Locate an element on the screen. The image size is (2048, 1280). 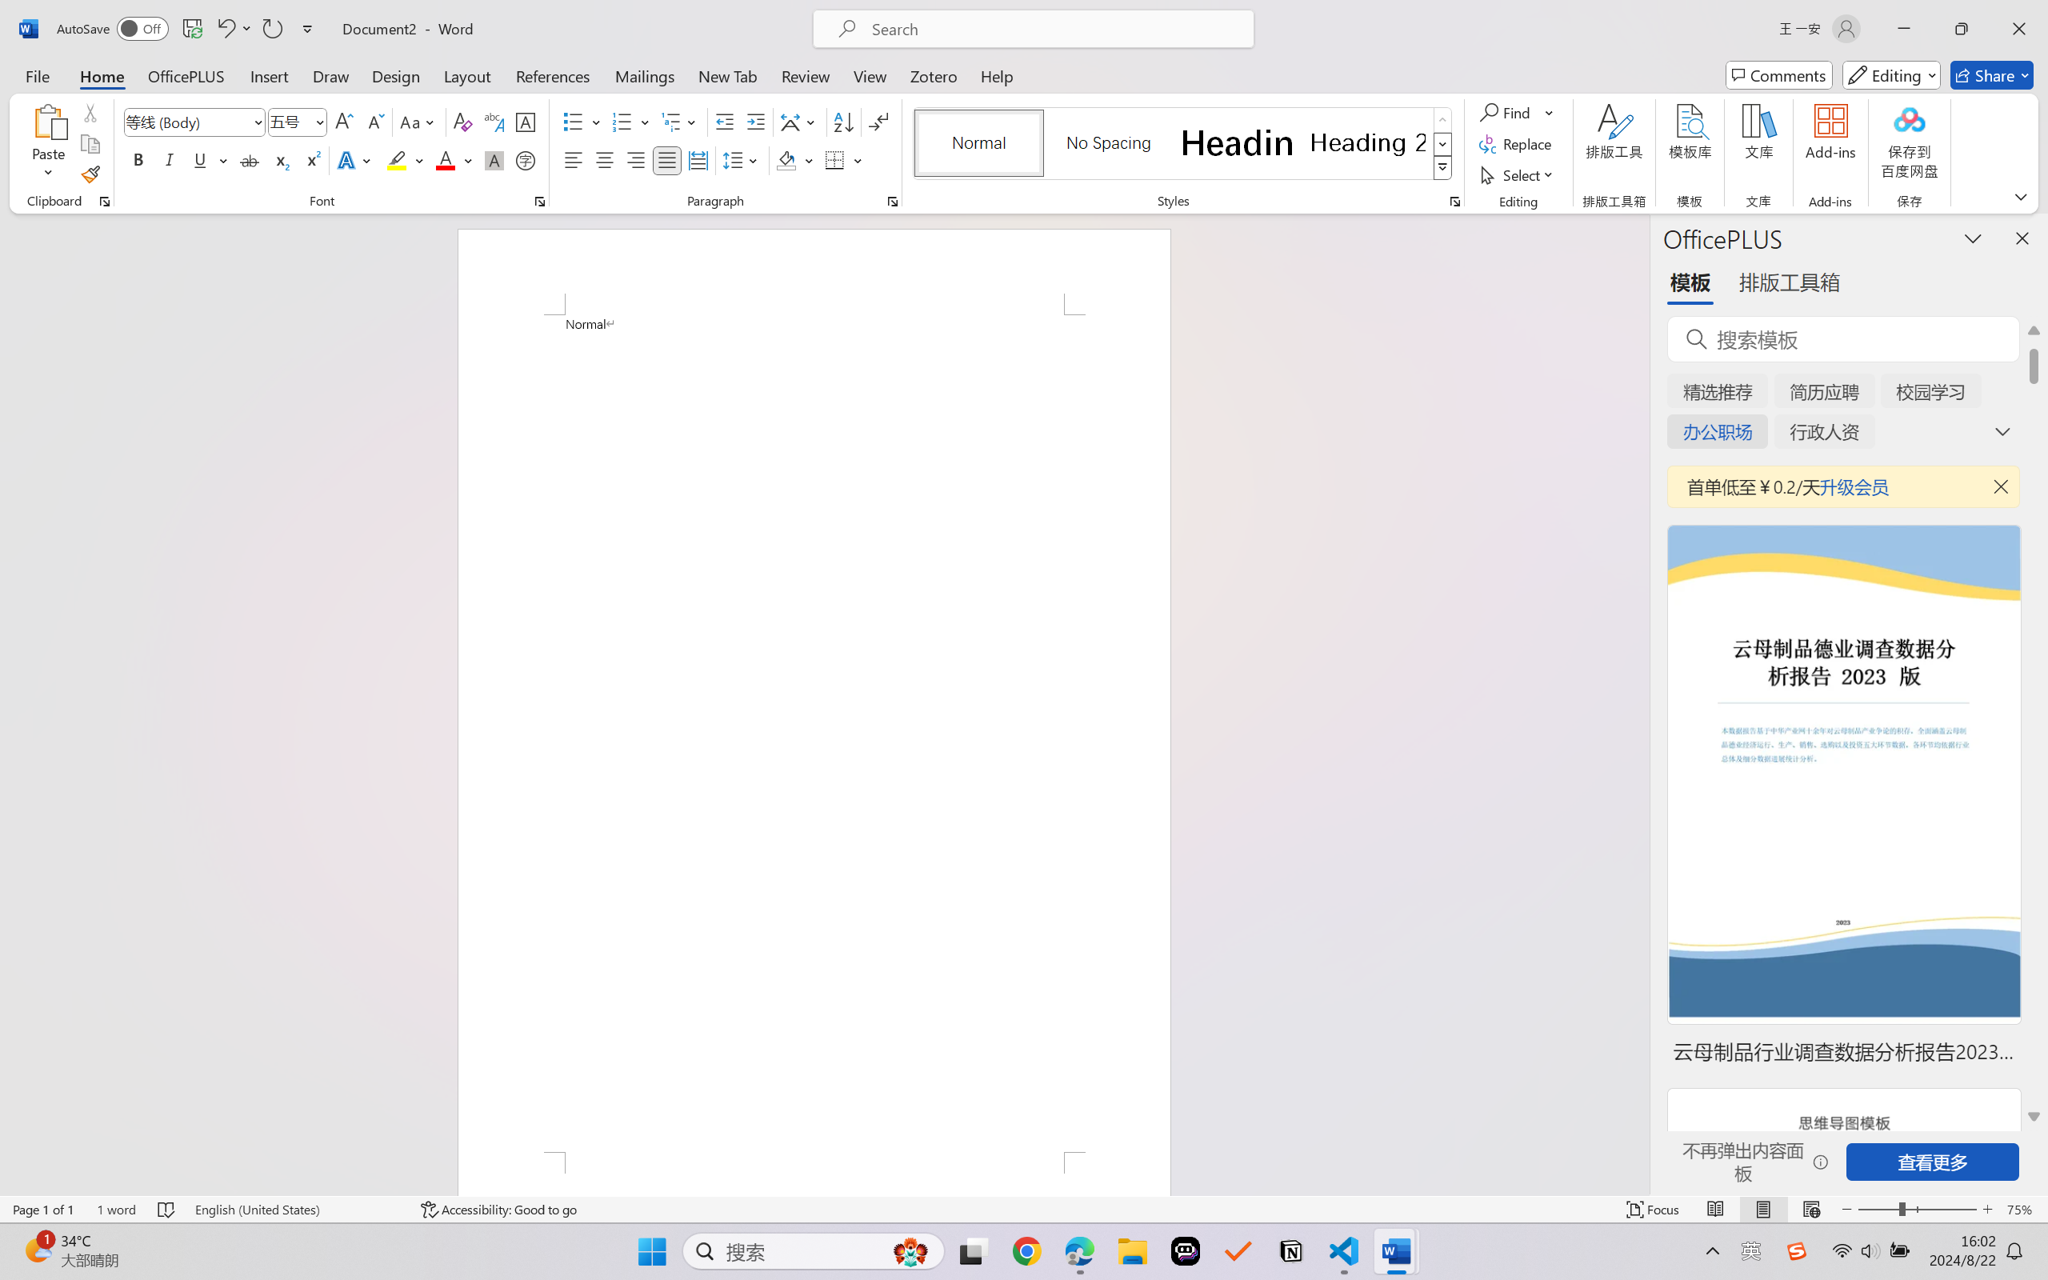
Bullets is located at coordinates (573, 122).